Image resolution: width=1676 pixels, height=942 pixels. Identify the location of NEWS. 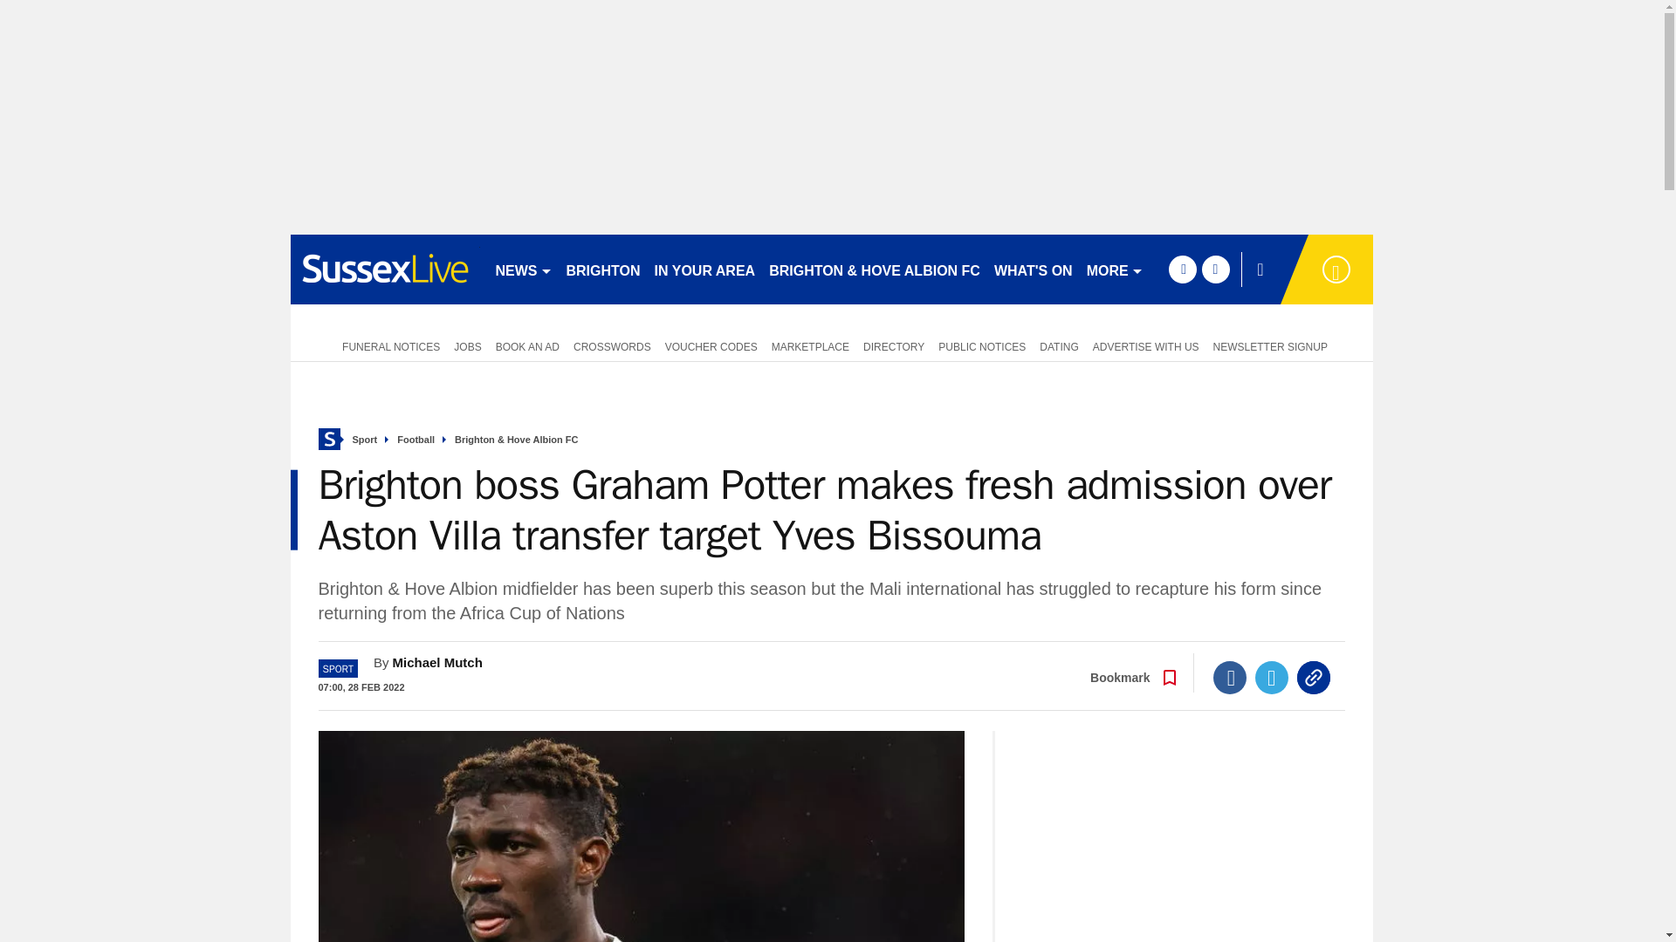
(524, 269).